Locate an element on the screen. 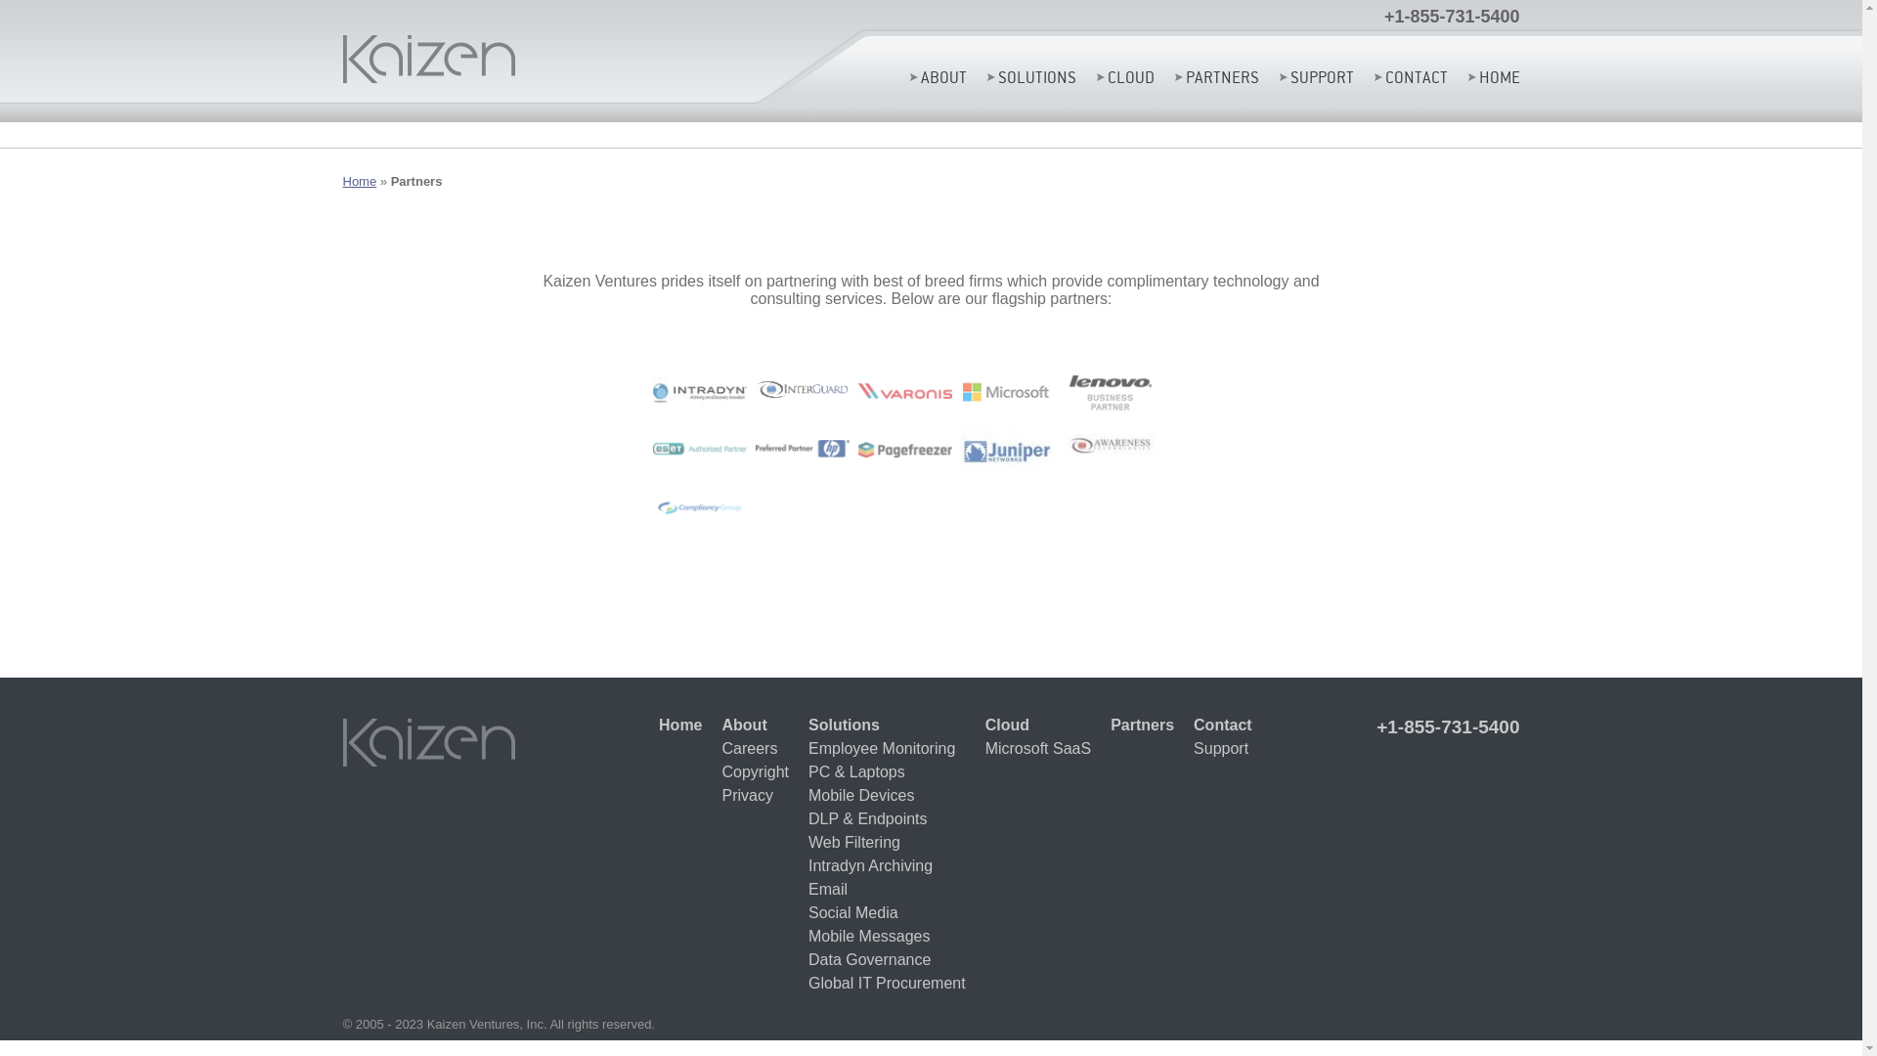 This screenshot has width=1877, height=1056. Mobile Messages is located at coordinates (887, 937).